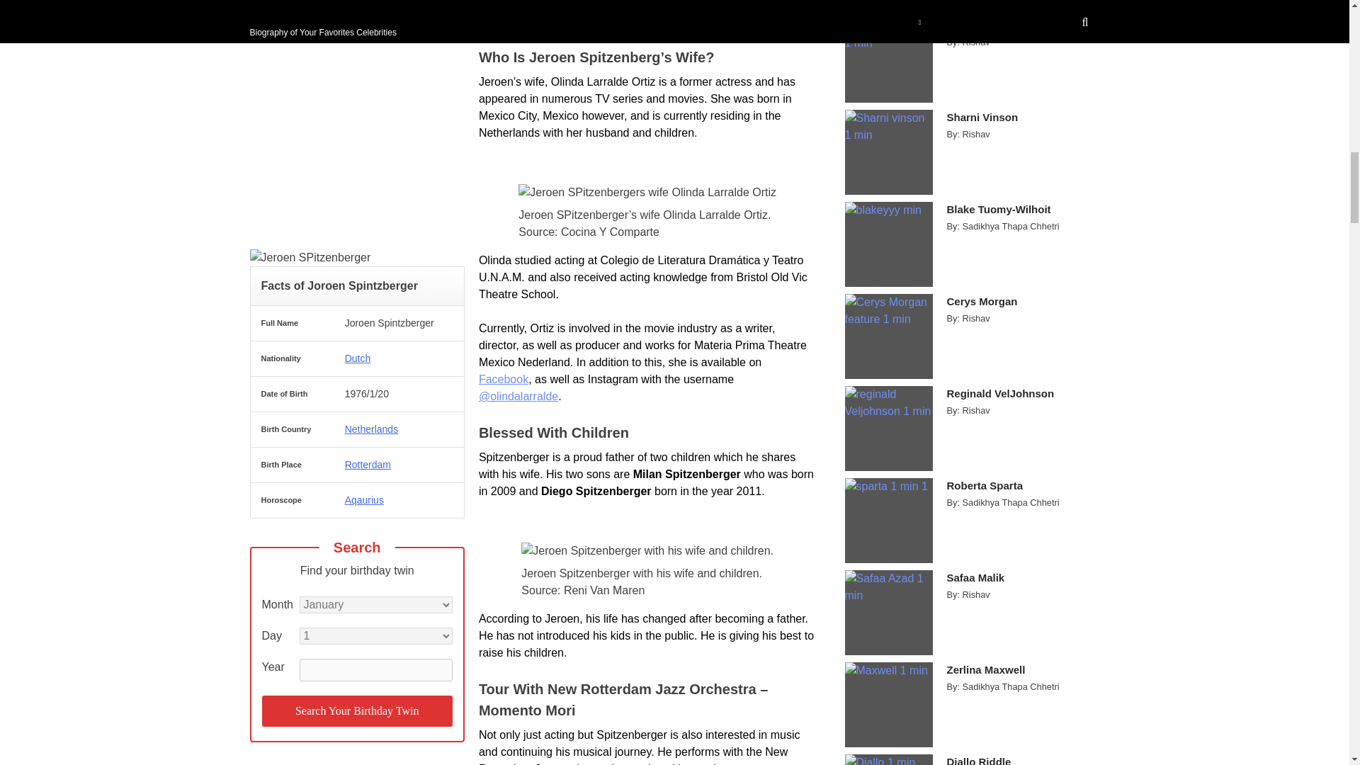 This screenshot has width=1360, height=765. I want to click on Facebook, so click(503, 380).